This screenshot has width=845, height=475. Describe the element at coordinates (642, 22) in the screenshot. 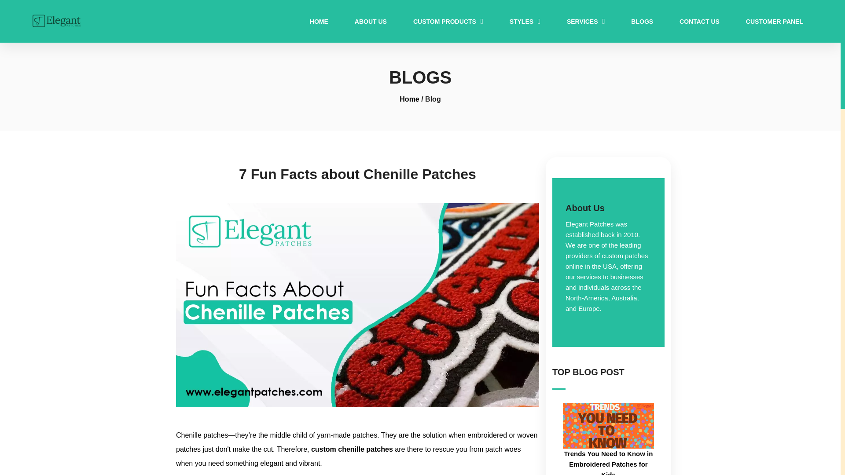

I see `BLOGS` at that location.